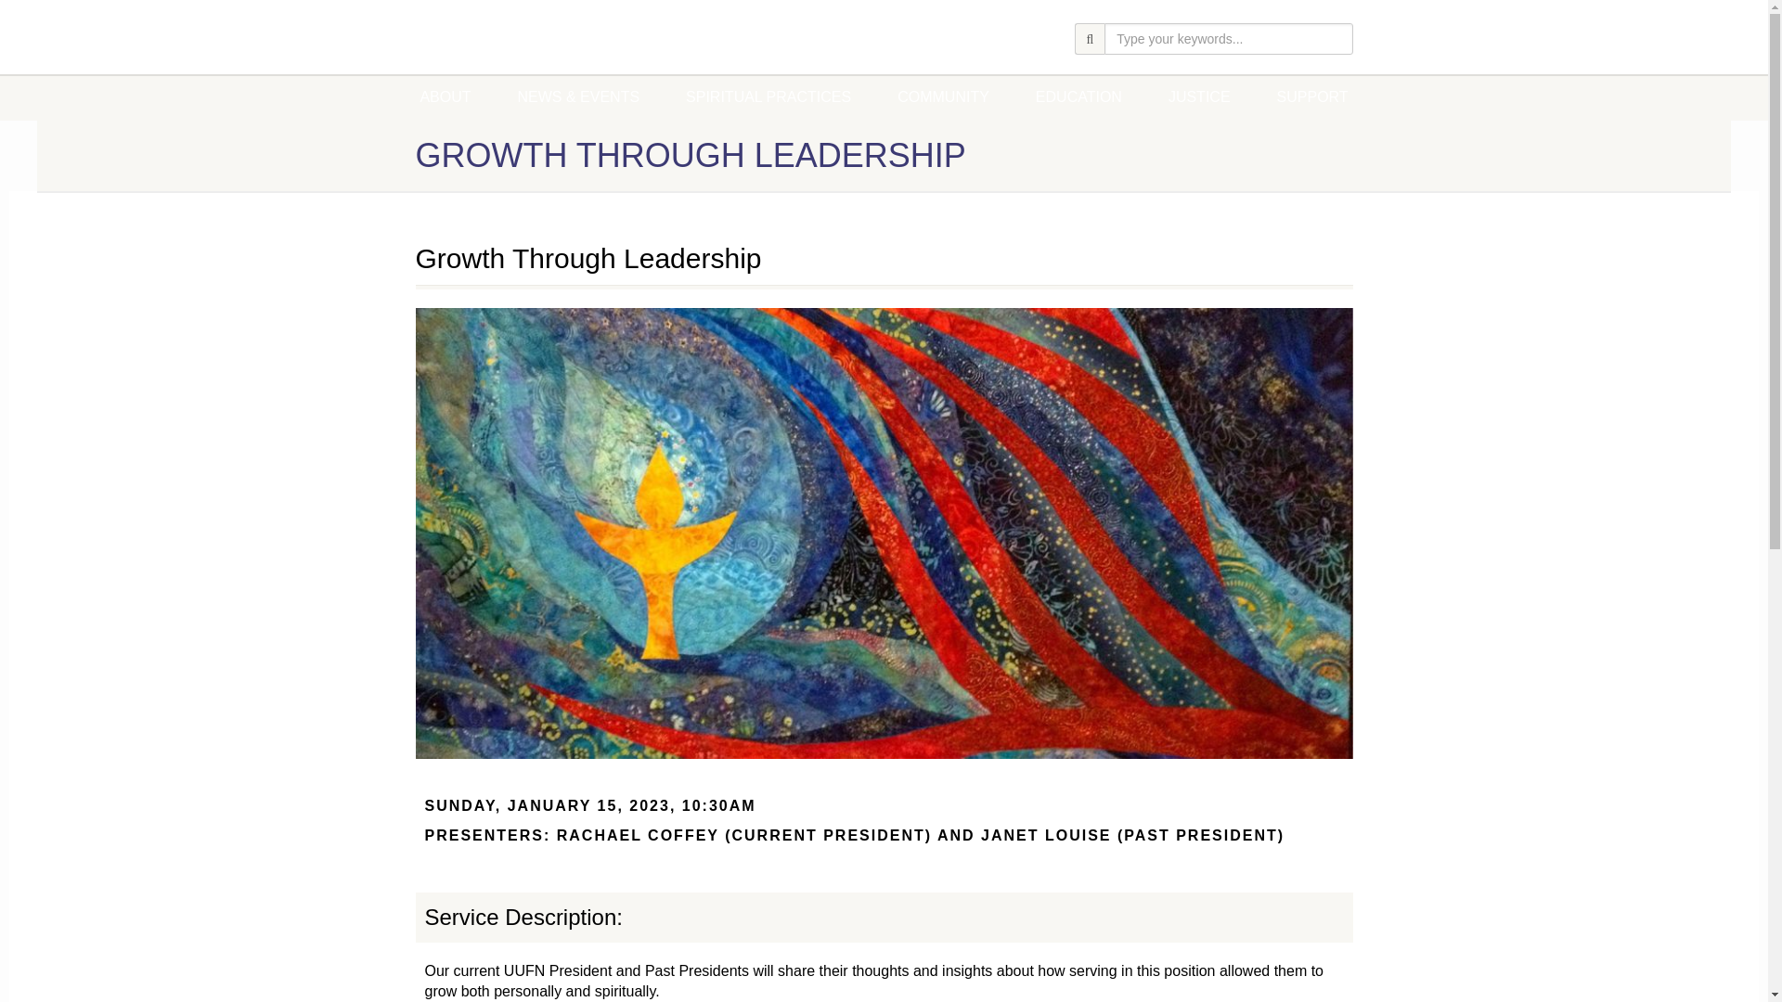  I want to click on SPIRITUAL PRACTICES, so click(768, 96).